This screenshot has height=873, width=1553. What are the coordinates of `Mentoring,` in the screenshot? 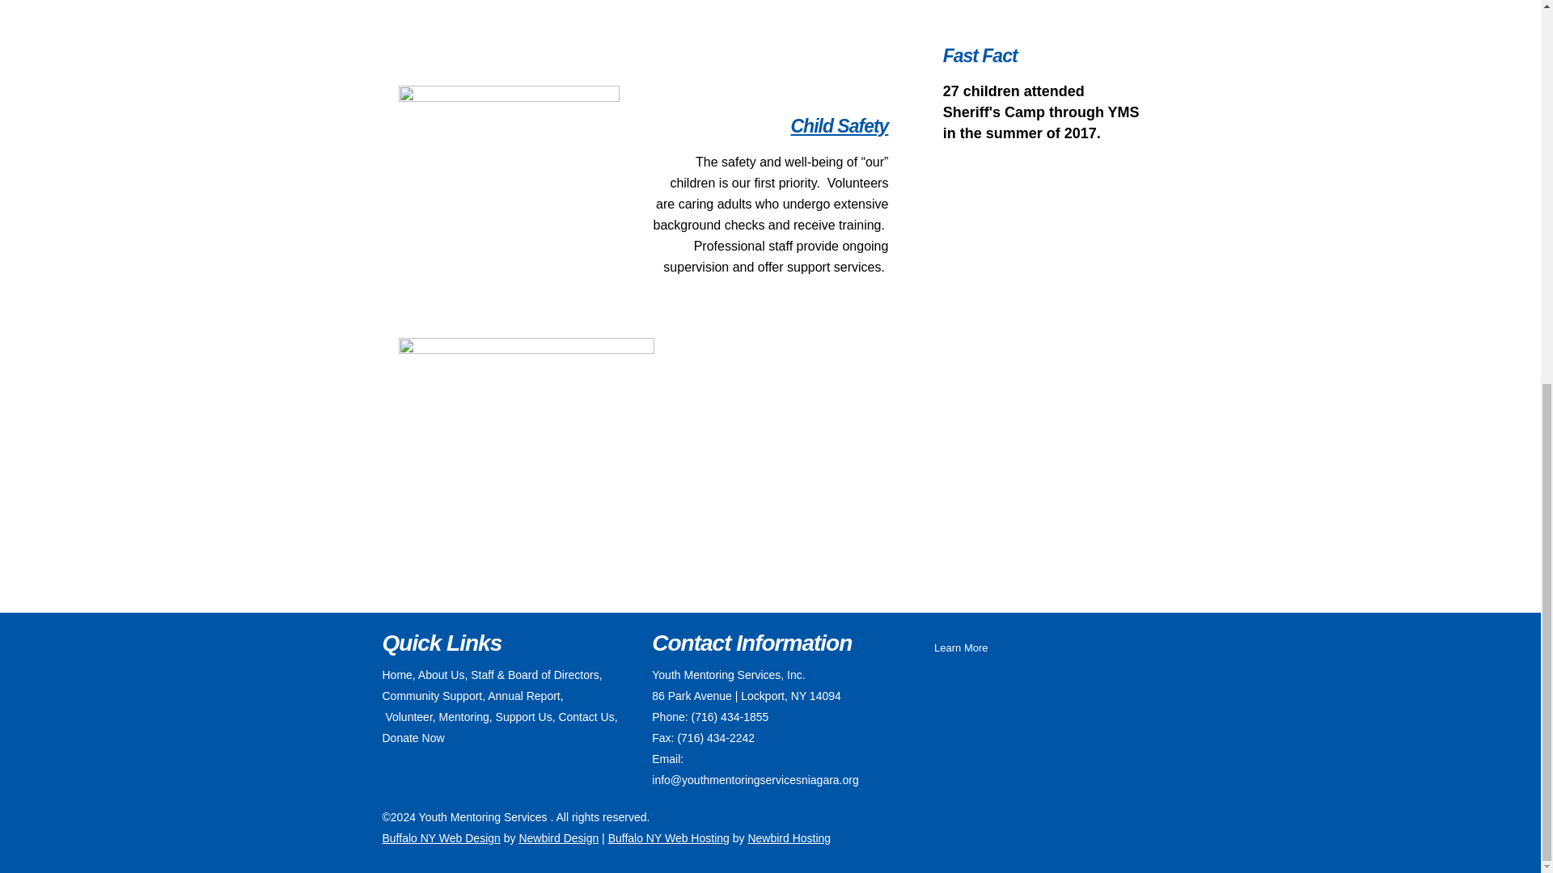 It's located at (466, 717).